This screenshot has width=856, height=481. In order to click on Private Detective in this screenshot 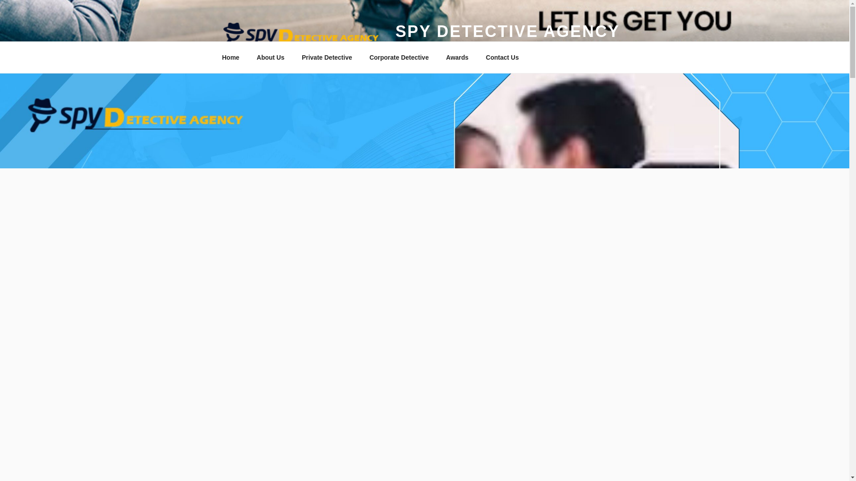, I will do `click(326, 57)`.